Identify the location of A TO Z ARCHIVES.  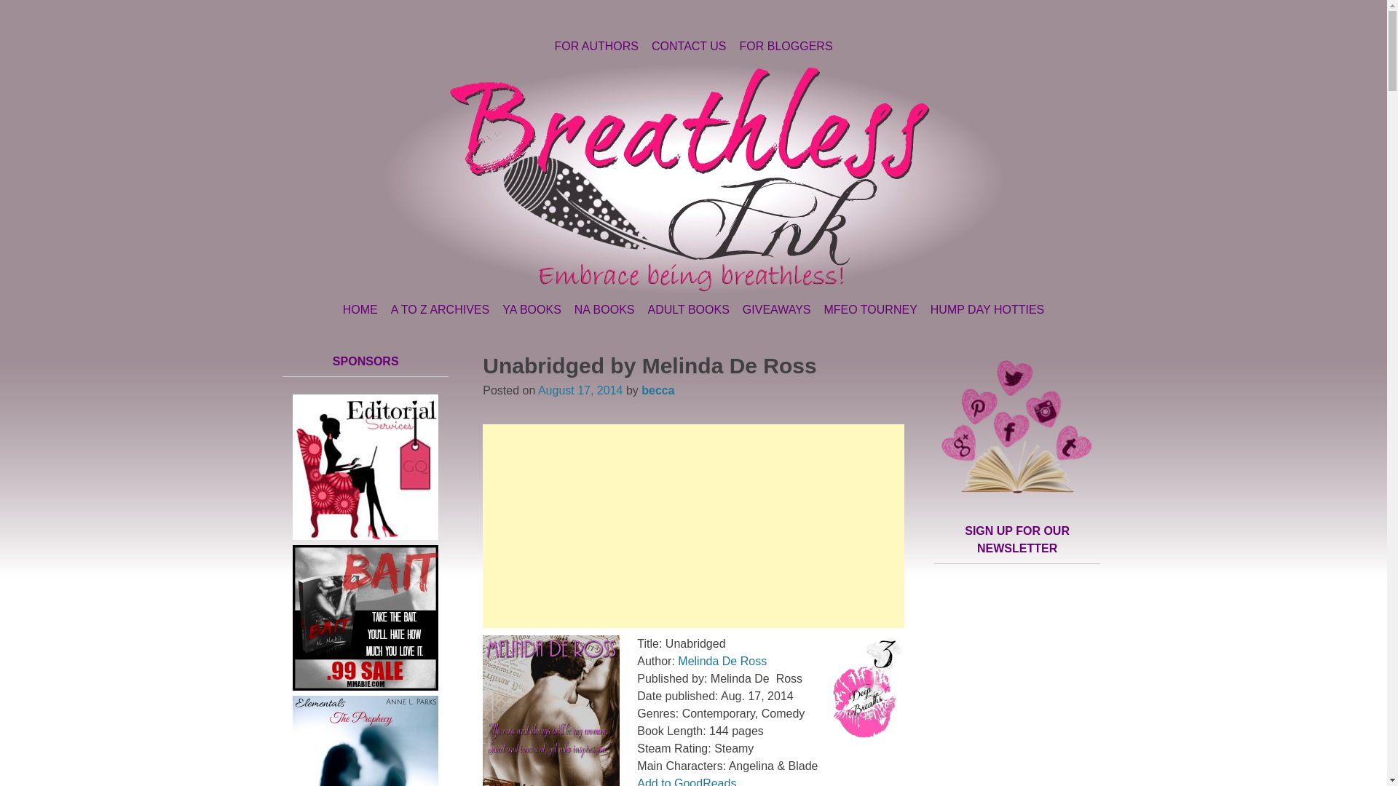
(440, 310).